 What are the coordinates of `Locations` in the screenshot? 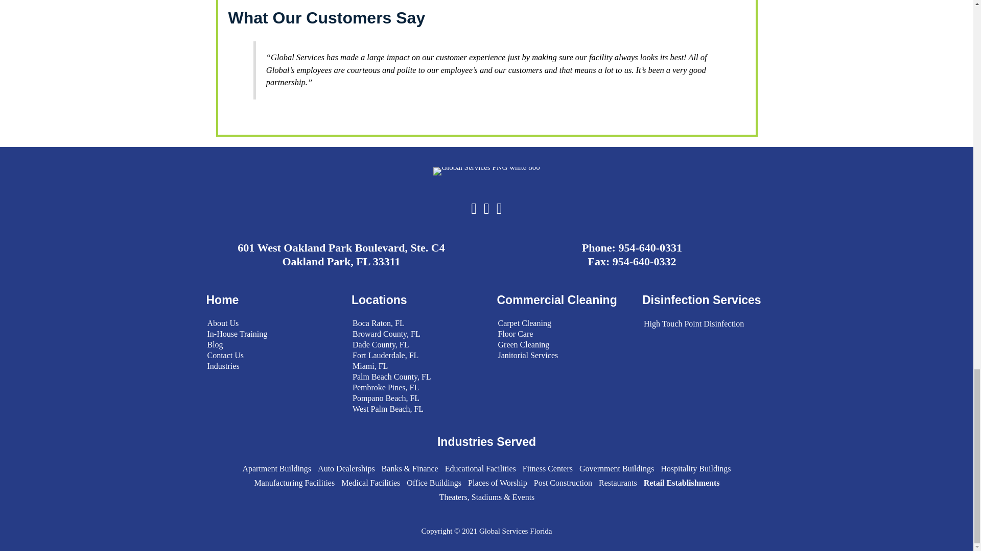 It's located at (379, 299).